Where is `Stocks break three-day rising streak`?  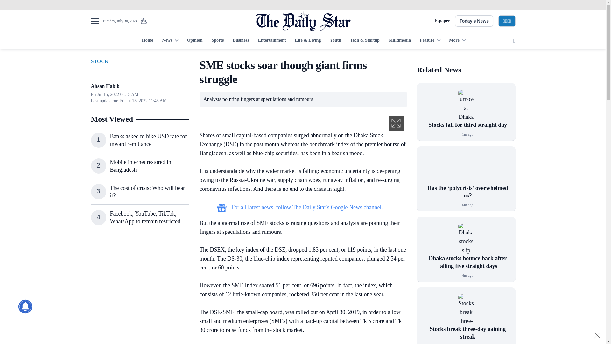 Stocks break three-day rising streak is located at coordinates (466, 310).